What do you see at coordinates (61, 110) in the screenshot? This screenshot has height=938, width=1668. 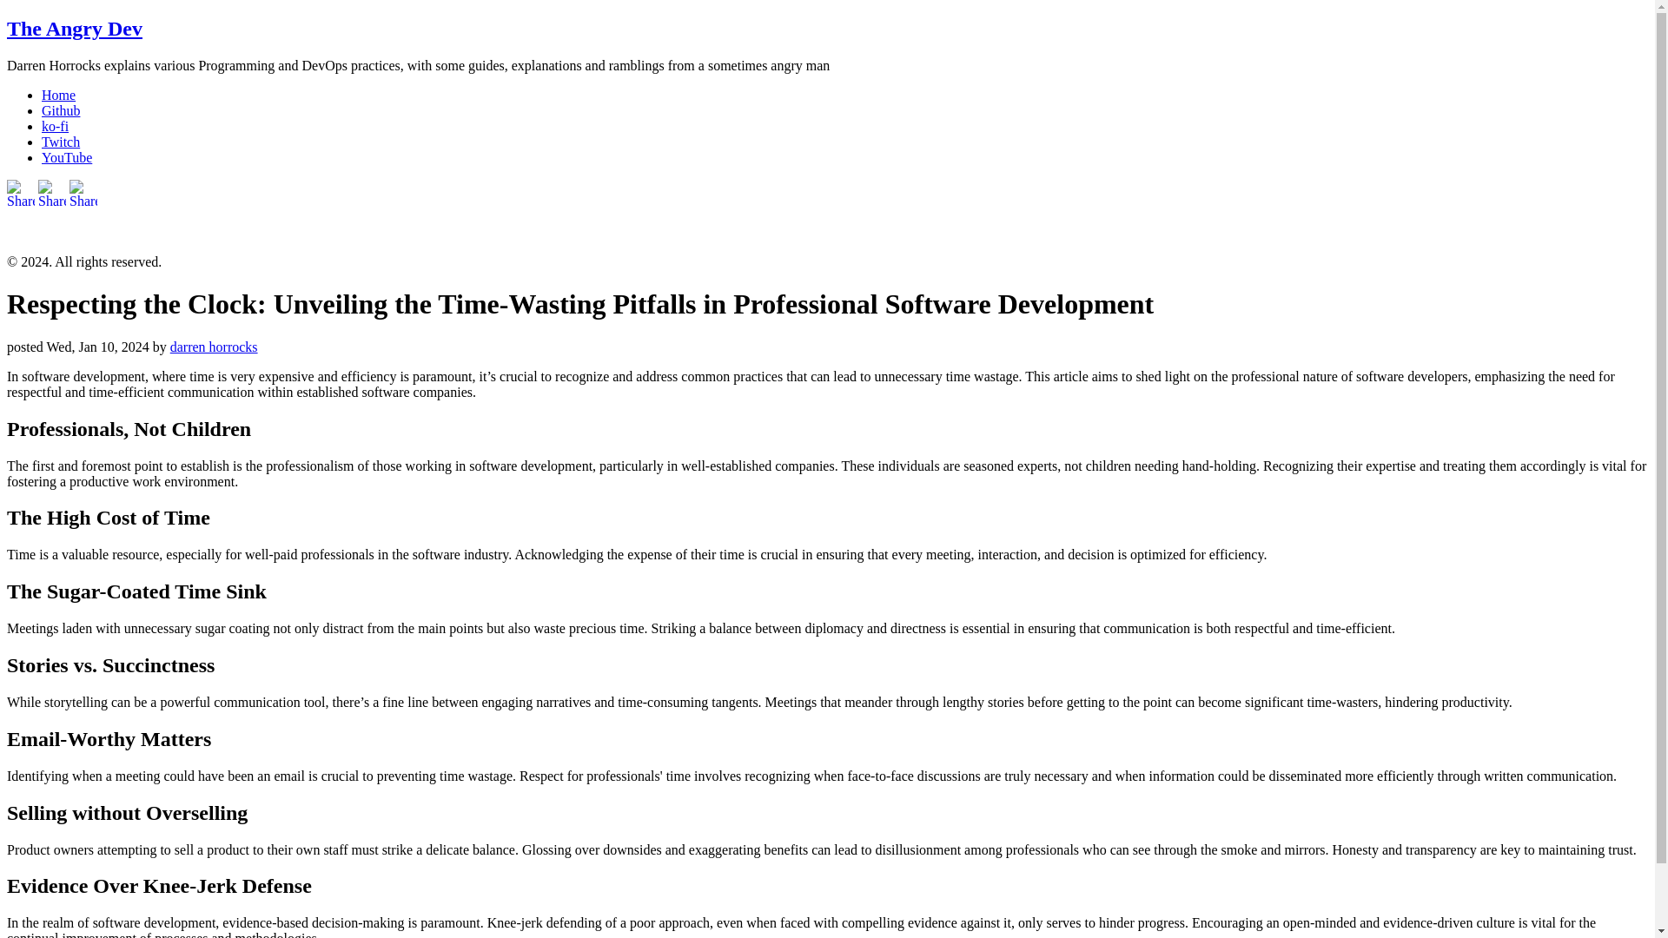 I see `Github` at bounding box center [61, 110].